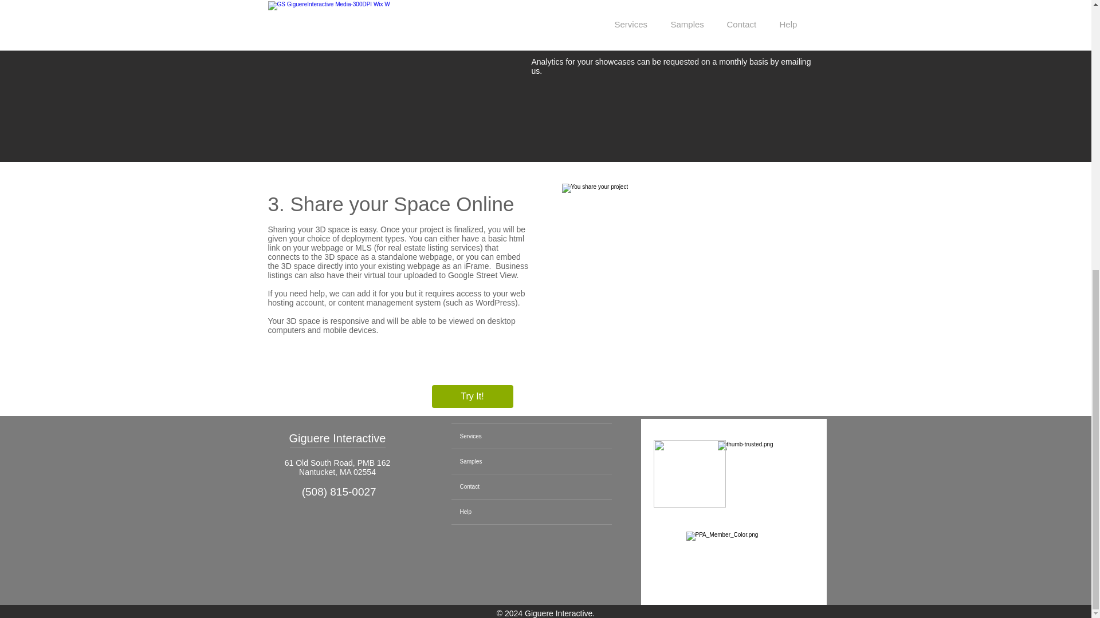 The height and width of the screenshot is (618, 1100). What do you see at coordinates (531, 461) in the screenshot?
I see `Samples` at bounding box center [531, 461].